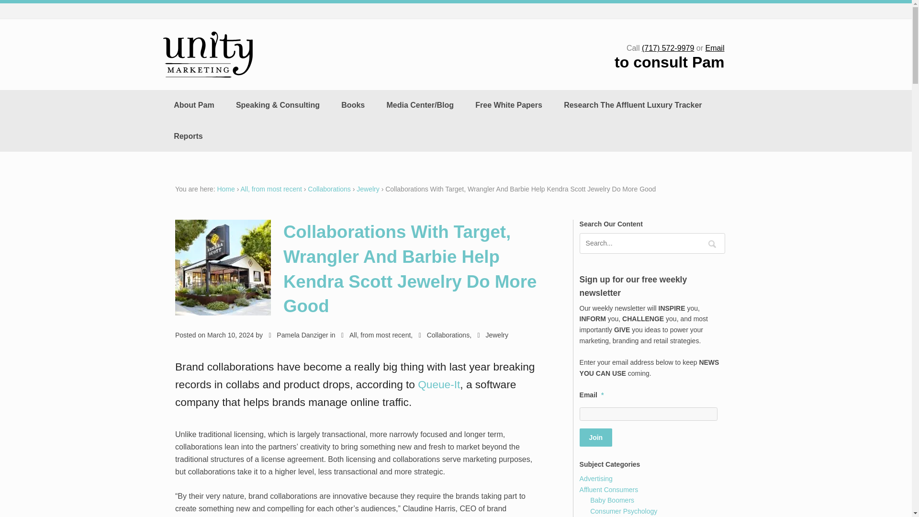 This screenshot has width=919, height=517. Describe the element at coordinates (509, 105) in the screenshot. I see `Free White Papers` at that location.